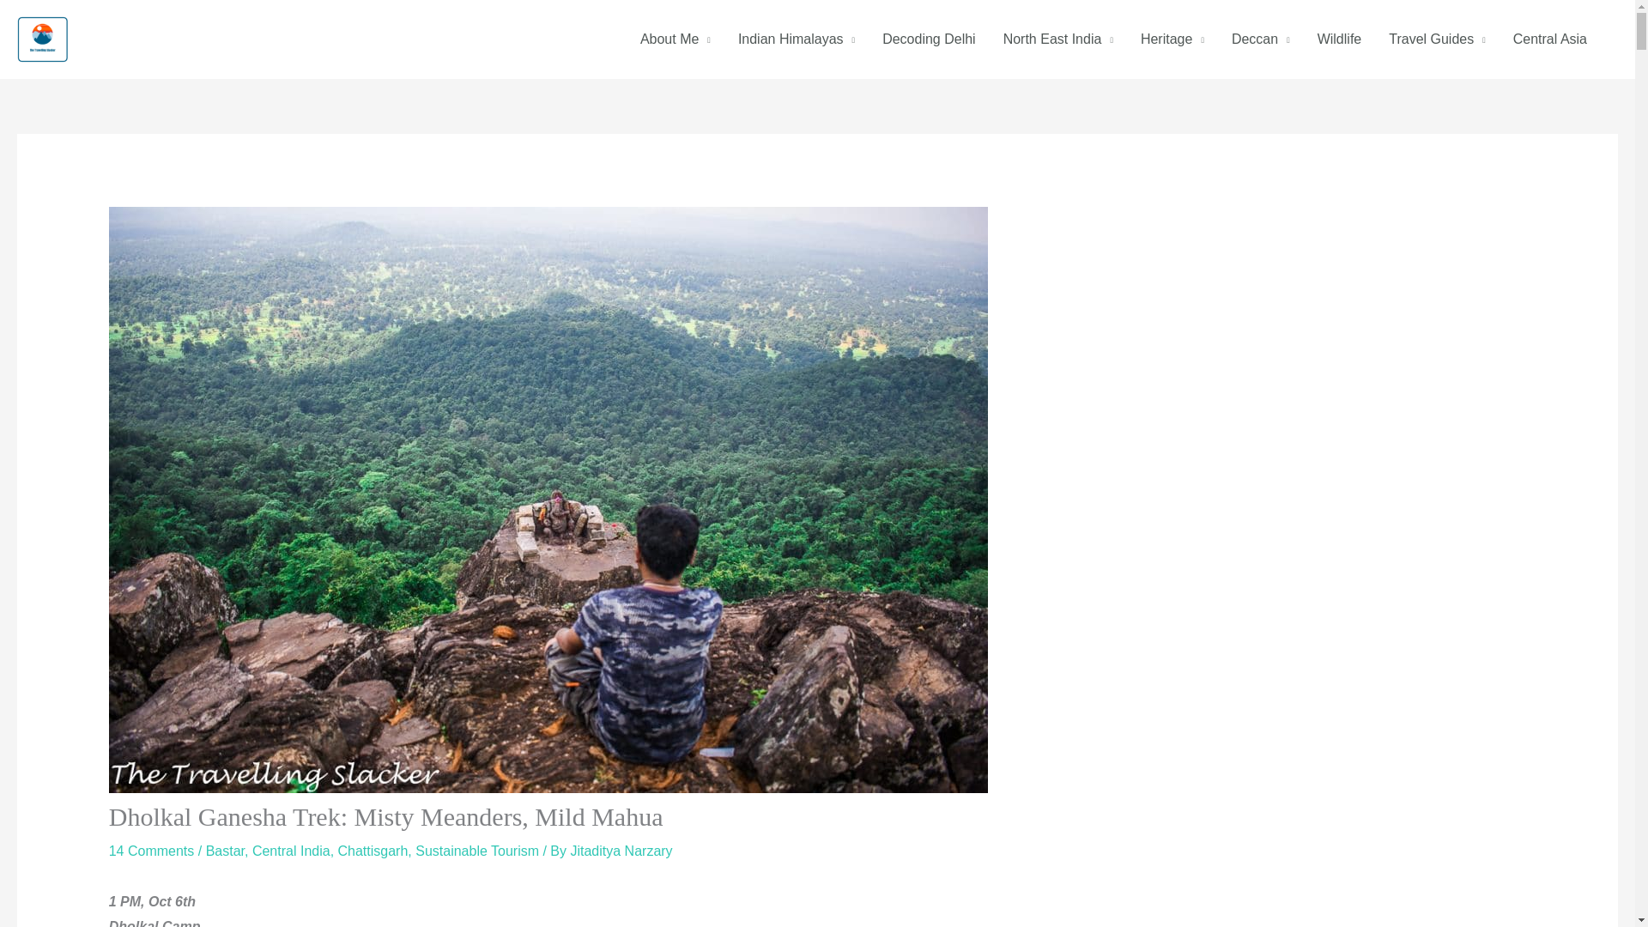 The width and height of the screenshot is (1648, 927). What do you see at coordinates (929, 39) in the screenshot?
I see `Decoding Delhi` at bounding box center [929, 39].